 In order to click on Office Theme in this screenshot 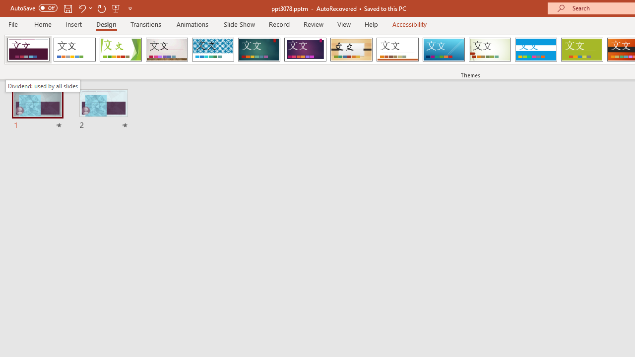, I will do `click(74, 50)`.